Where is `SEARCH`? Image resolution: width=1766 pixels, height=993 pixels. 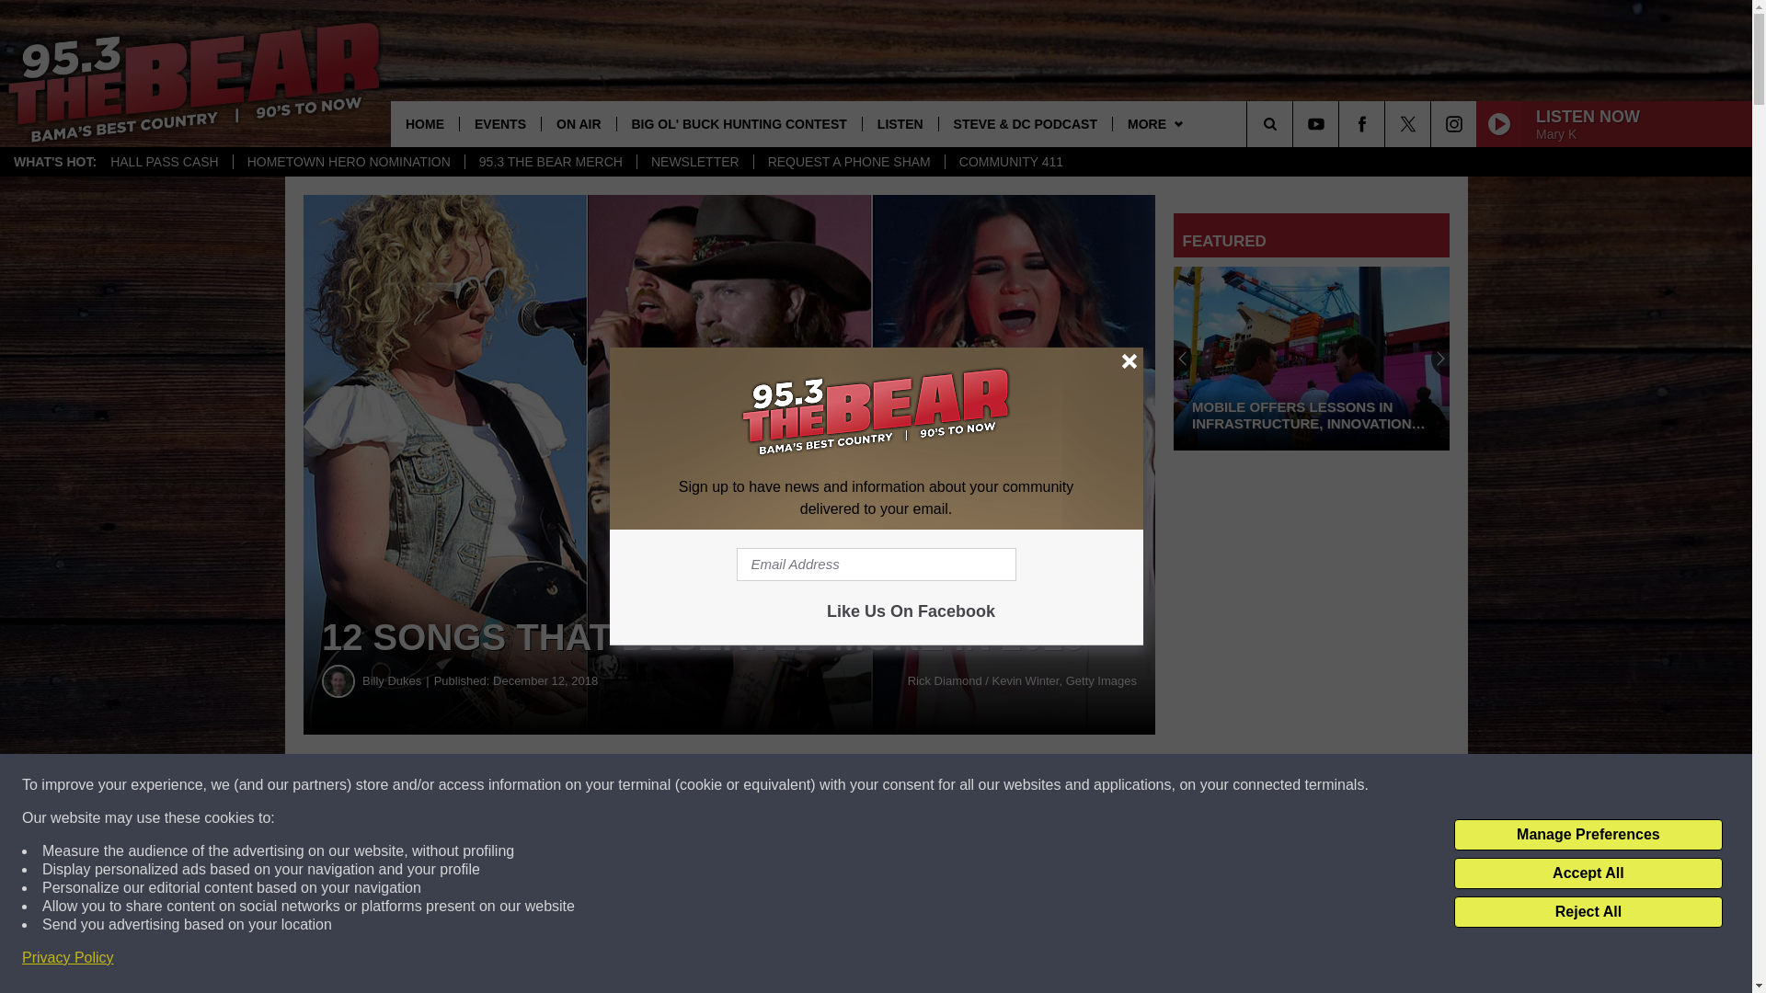 SEARCH is located at coordinates (1295, 123).